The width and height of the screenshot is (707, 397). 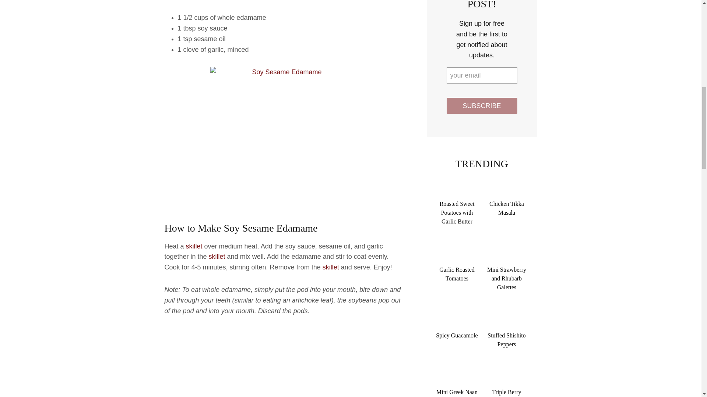 What do you see at coordinates (217, 257) in the screenshot?
I see `skillet` at bounding box center [217, 257].